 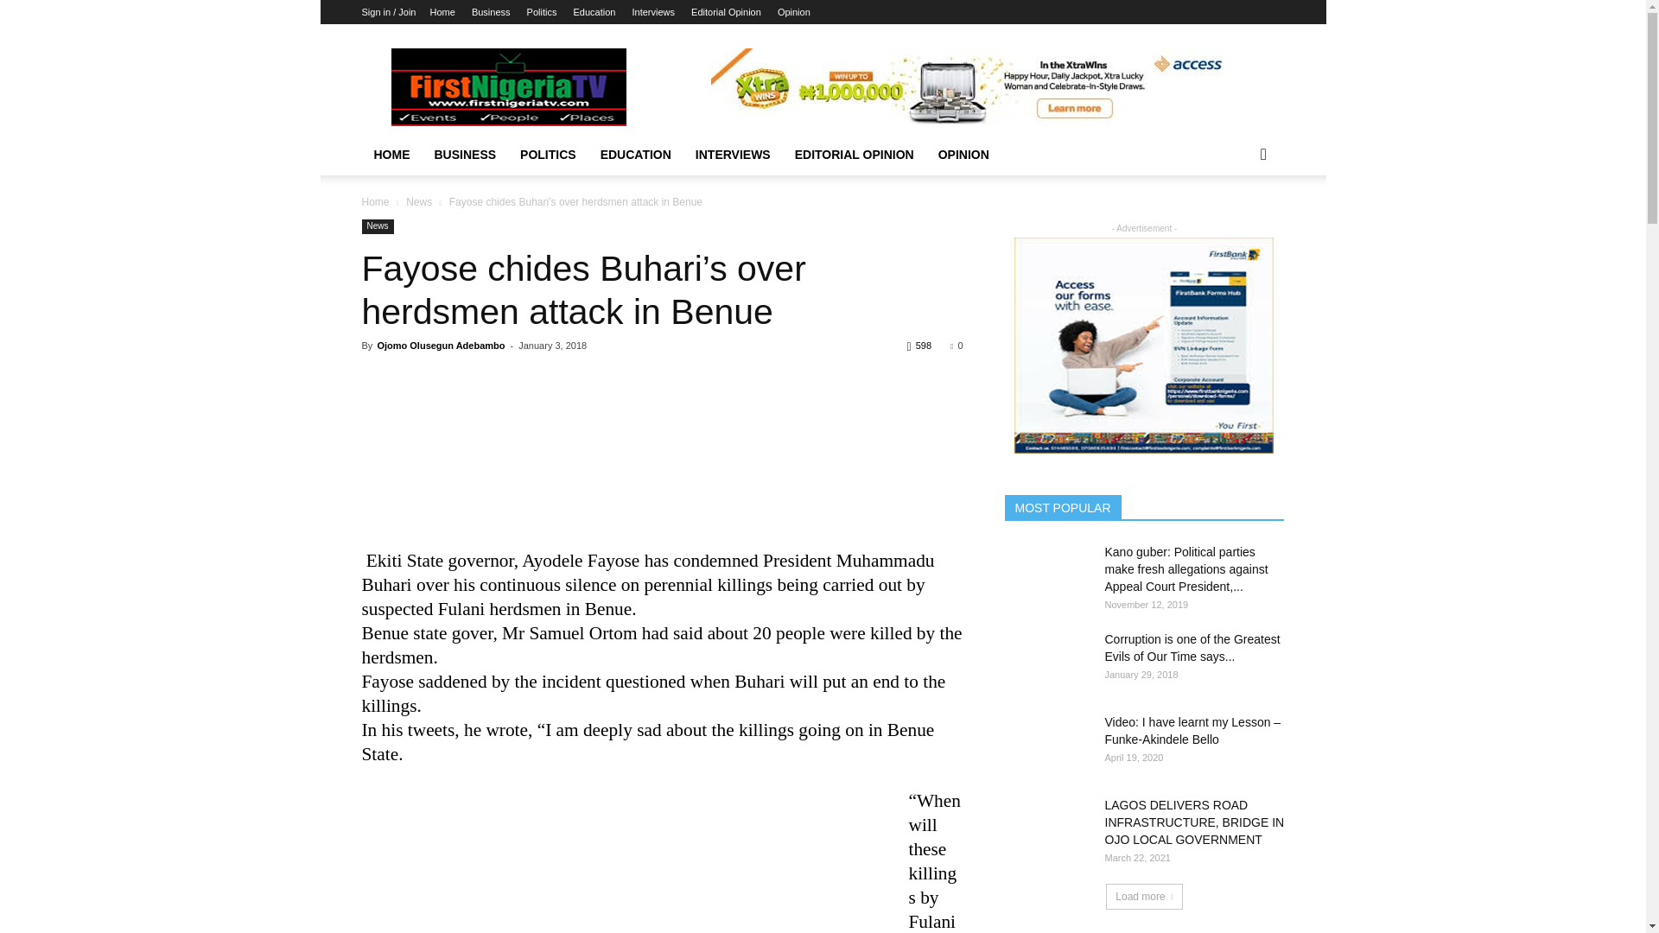 What do you see at coordinates (464, 155) in the screenshot?
I see `BUSINESS` at bounding box center [464, 155].